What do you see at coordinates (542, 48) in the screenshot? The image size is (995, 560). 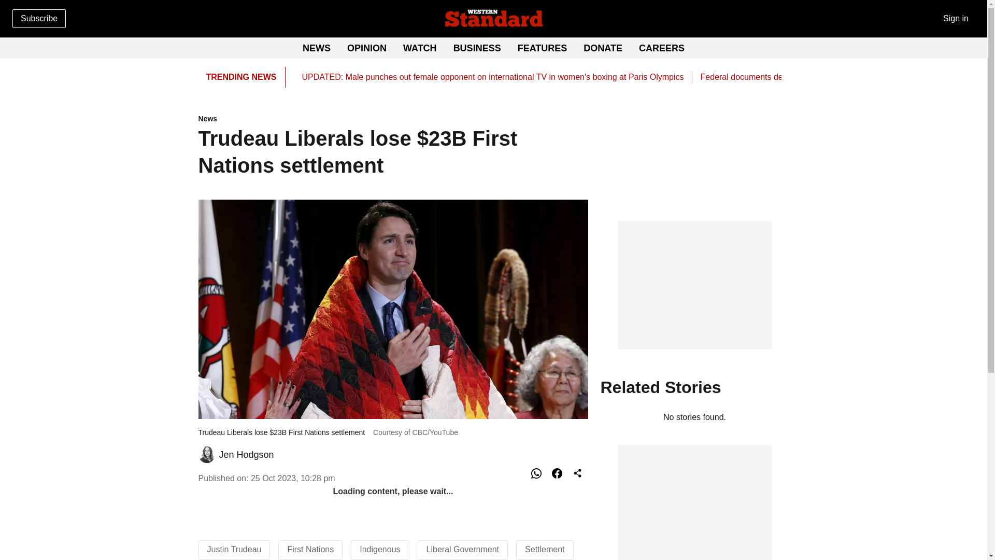 I see `FEATURES` at bounding box center [542, 48].